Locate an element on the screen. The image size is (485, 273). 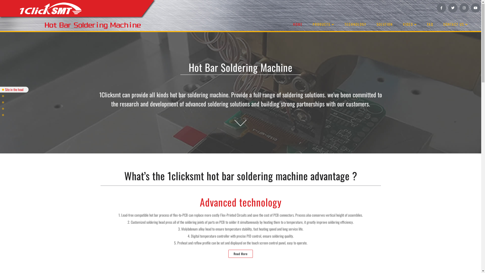
VIDEO is located at coordinates (410, 25).